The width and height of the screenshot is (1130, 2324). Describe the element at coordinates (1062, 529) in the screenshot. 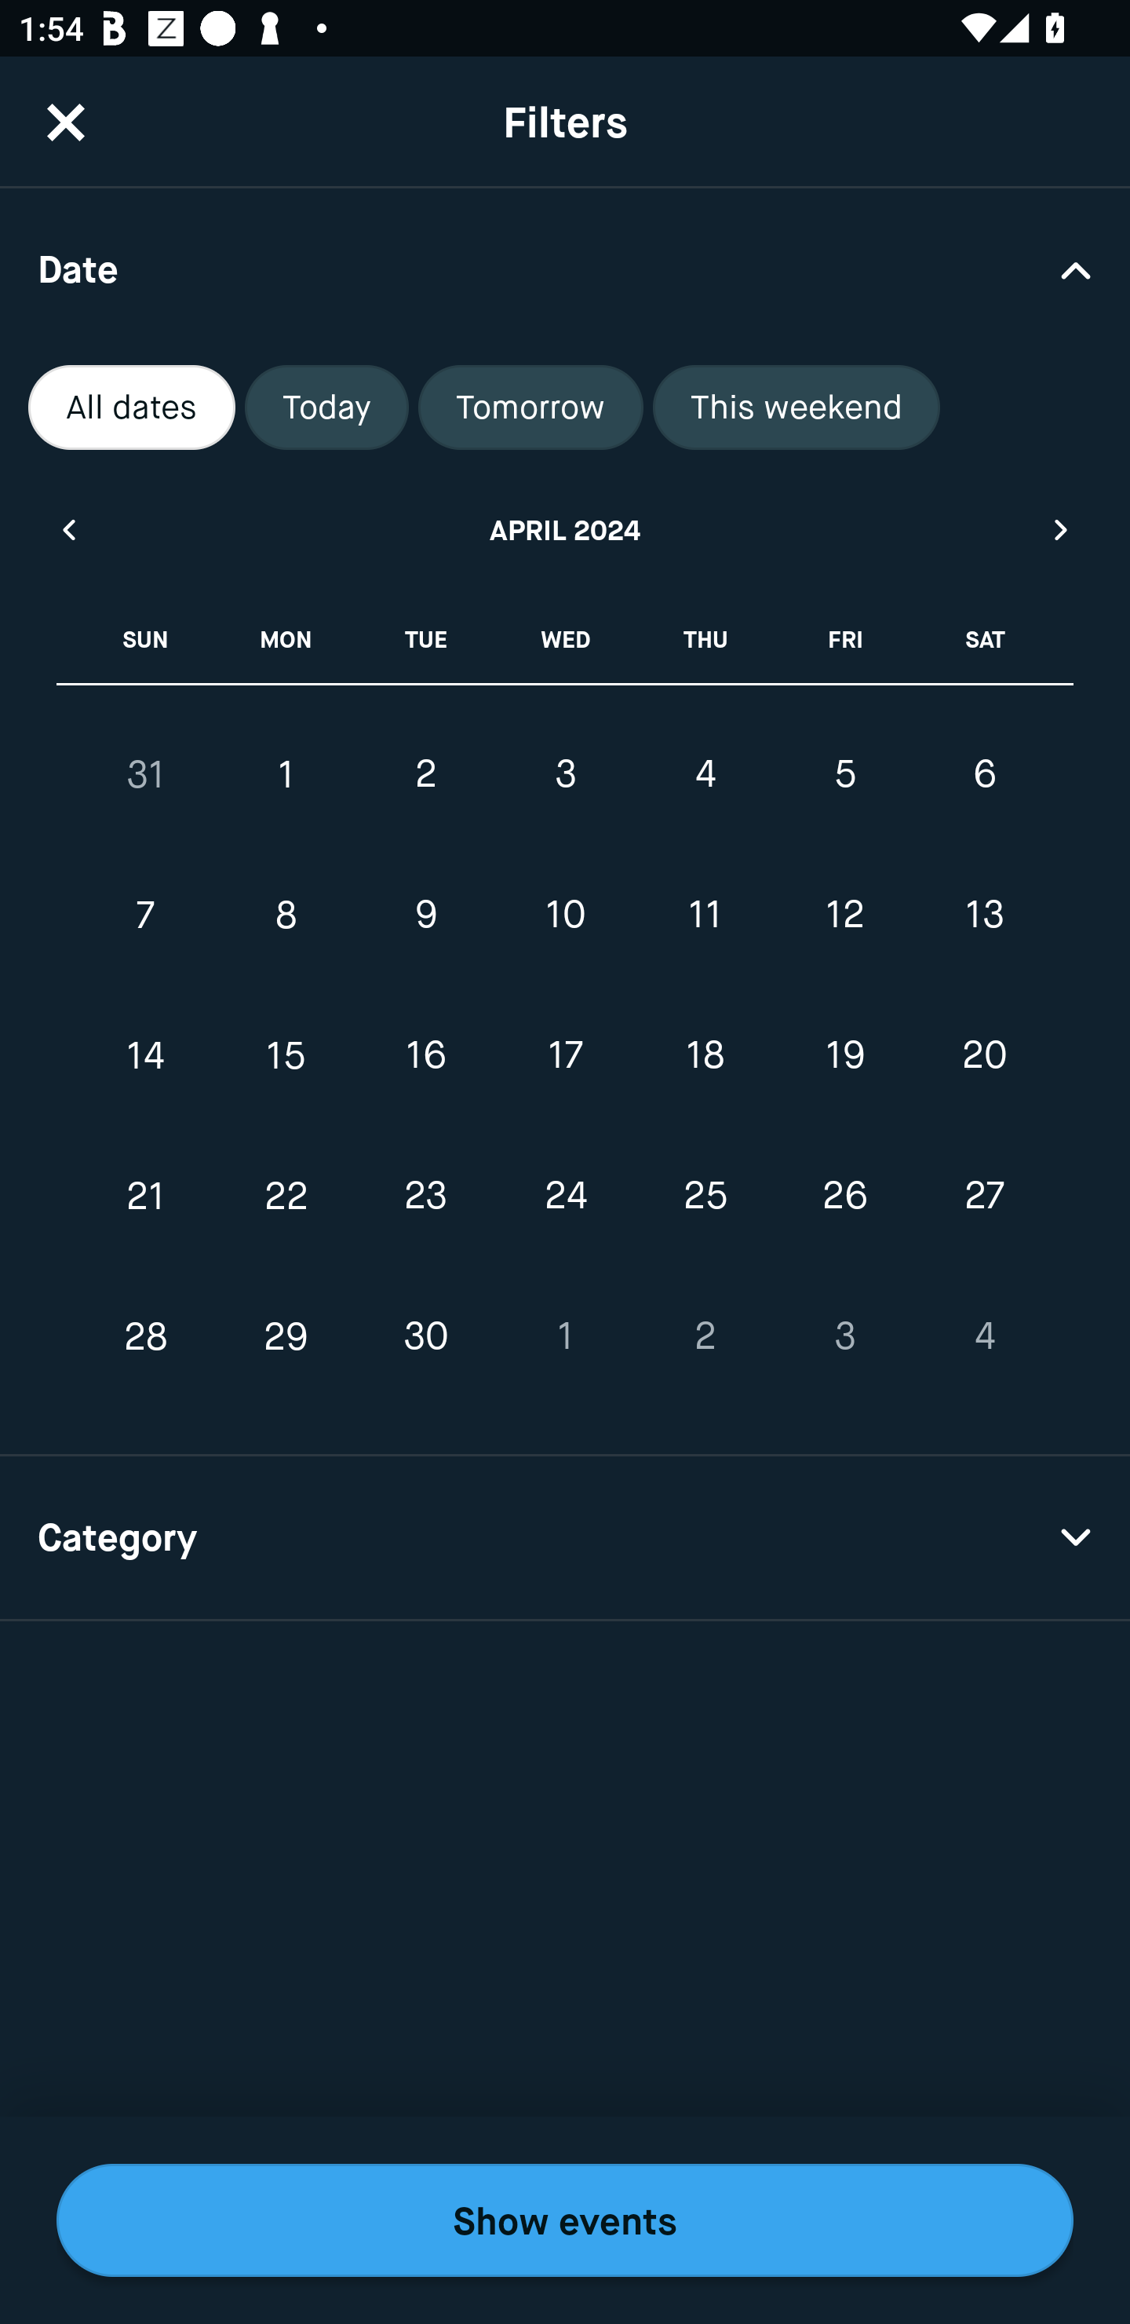

I see `Next` at that location.